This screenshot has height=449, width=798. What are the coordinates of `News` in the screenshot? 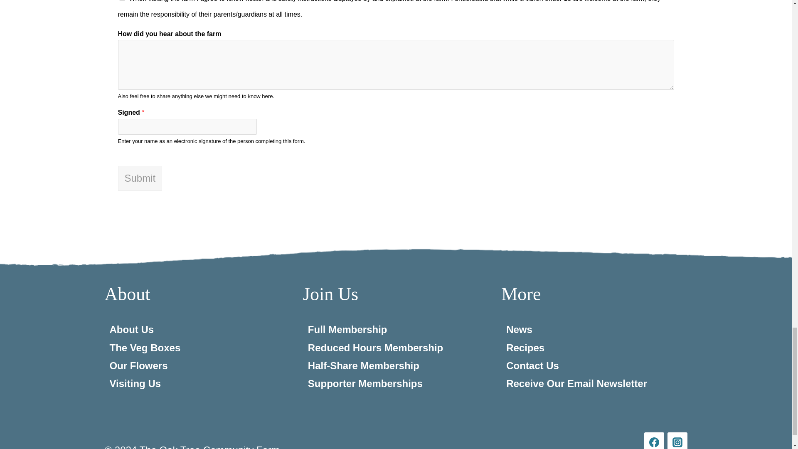 It's located at (519, 329).